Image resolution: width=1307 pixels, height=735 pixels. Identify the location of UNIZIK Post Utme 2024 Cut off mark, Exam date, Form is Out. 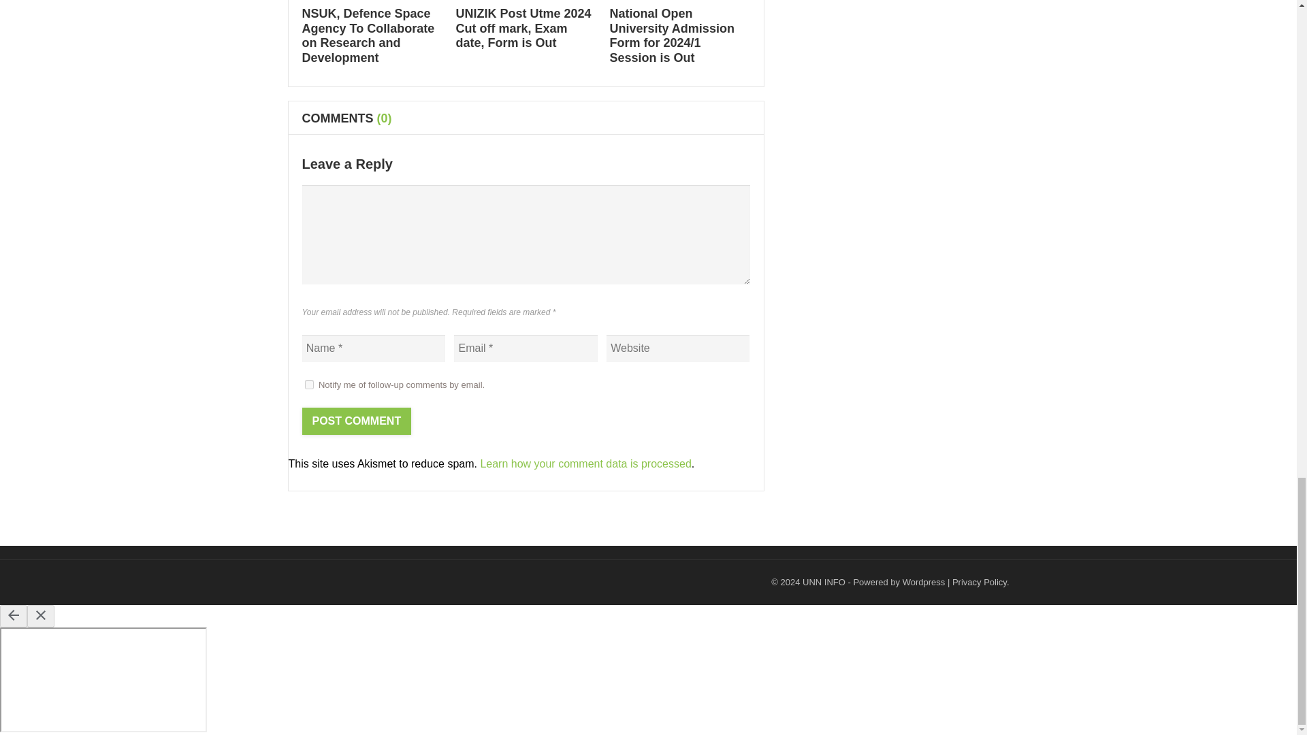
(524, 28).